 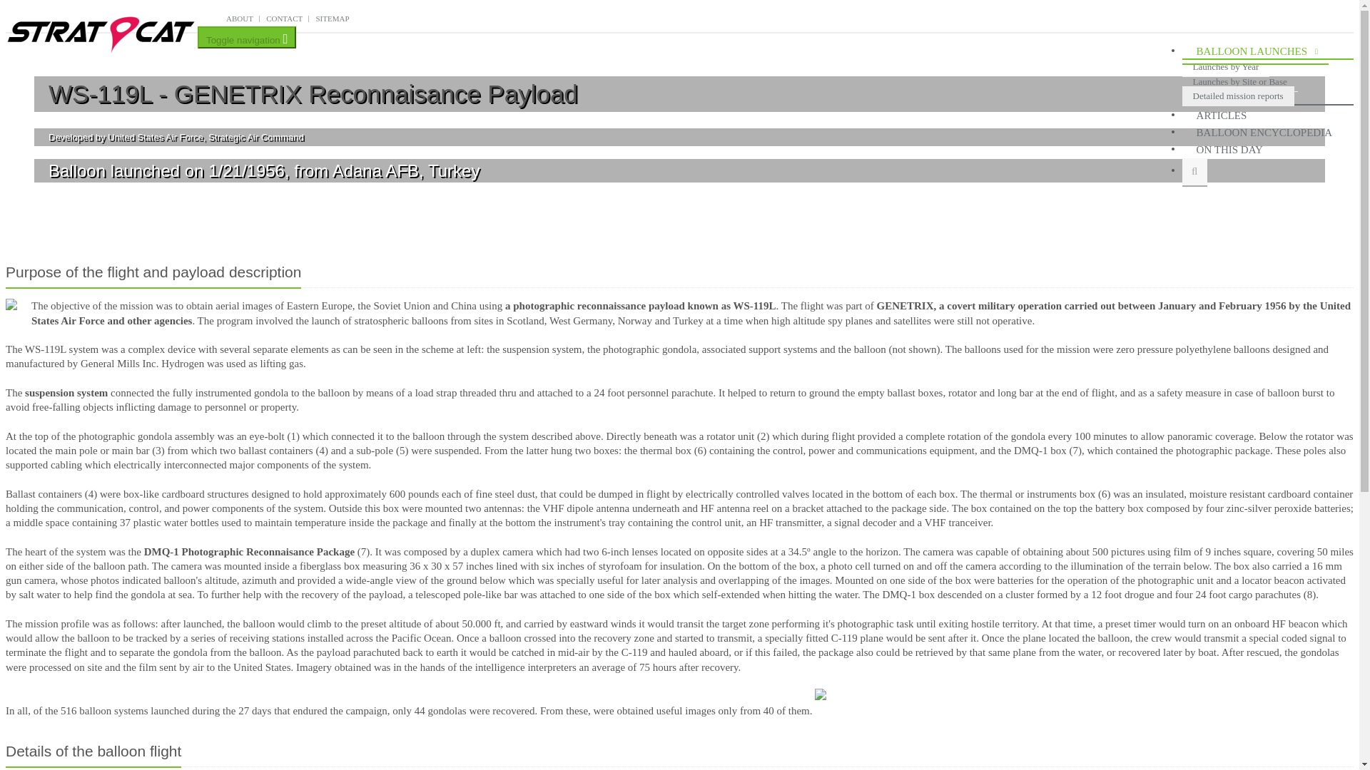 I want to click on Launches by Year, so click(x=1226, y=67).